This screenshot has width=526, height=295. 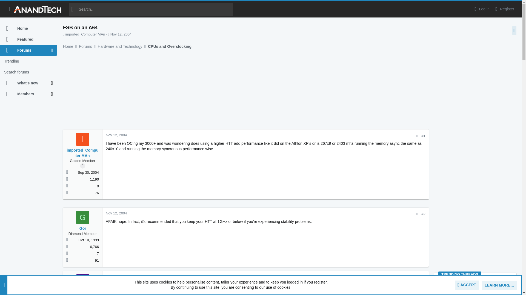 I want to click on Home, so click(x=28, y=28).